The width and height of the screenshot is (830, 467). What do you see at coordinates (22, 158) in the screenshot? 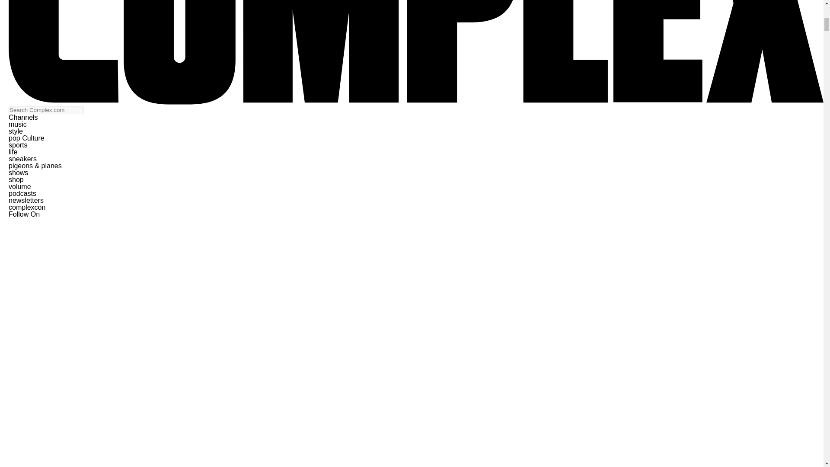
I see `sneakers` at bounding box center [22, 158].